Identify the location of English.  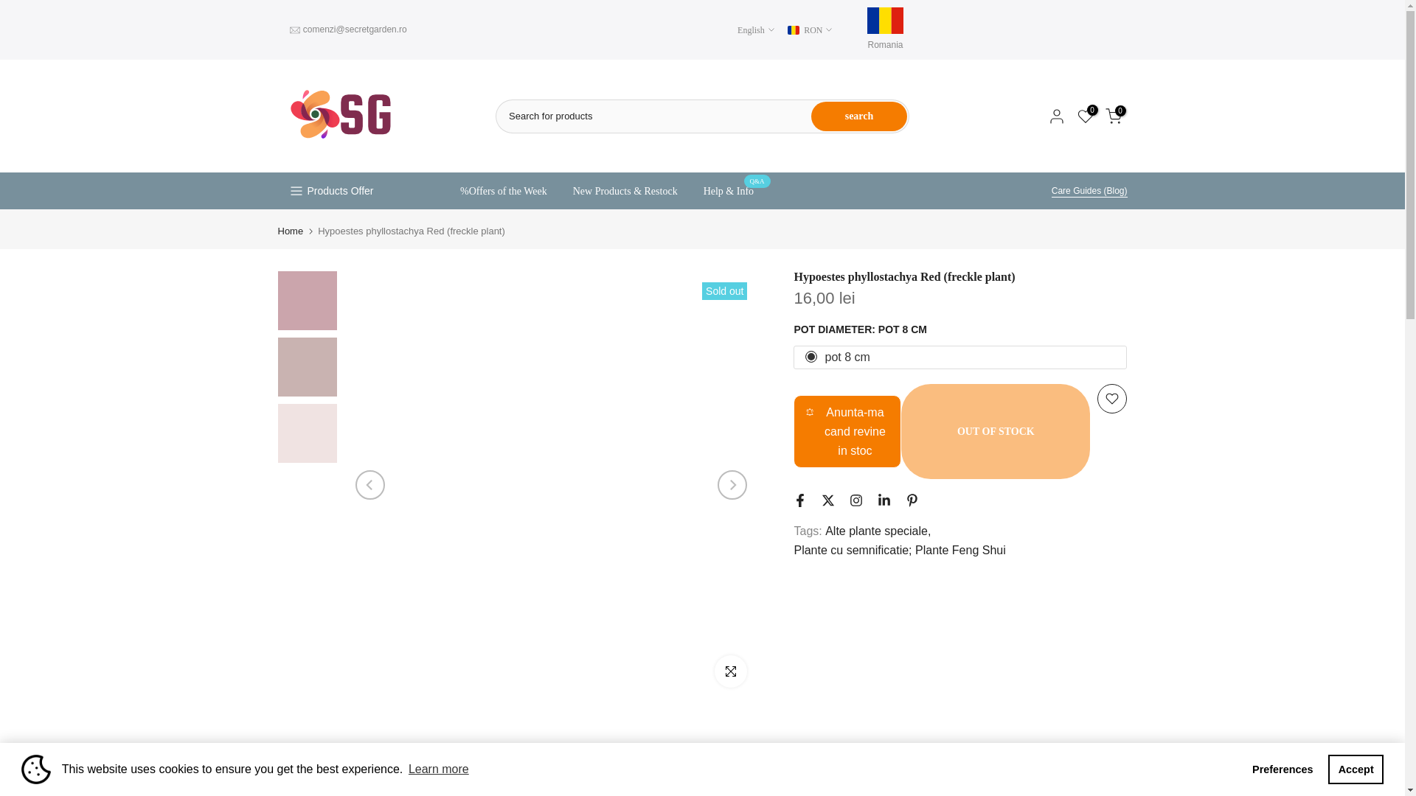
(756, 29).